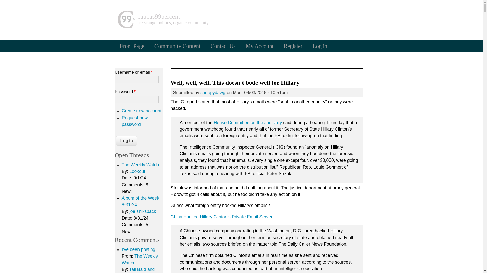  I want to click on My personal user account, so click(259, 46).